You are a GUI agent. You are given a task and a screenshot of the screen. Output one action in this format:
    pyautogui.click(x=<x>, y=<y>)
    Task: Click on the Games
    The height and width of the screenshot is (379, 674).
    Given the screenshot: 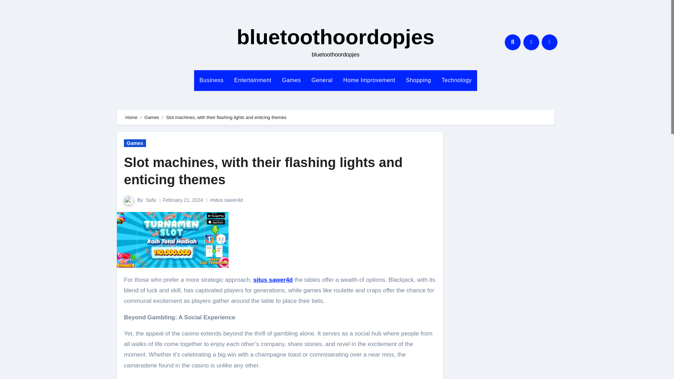 What is the action you would take?
    pyautogui.click(x=152, y=117)
    